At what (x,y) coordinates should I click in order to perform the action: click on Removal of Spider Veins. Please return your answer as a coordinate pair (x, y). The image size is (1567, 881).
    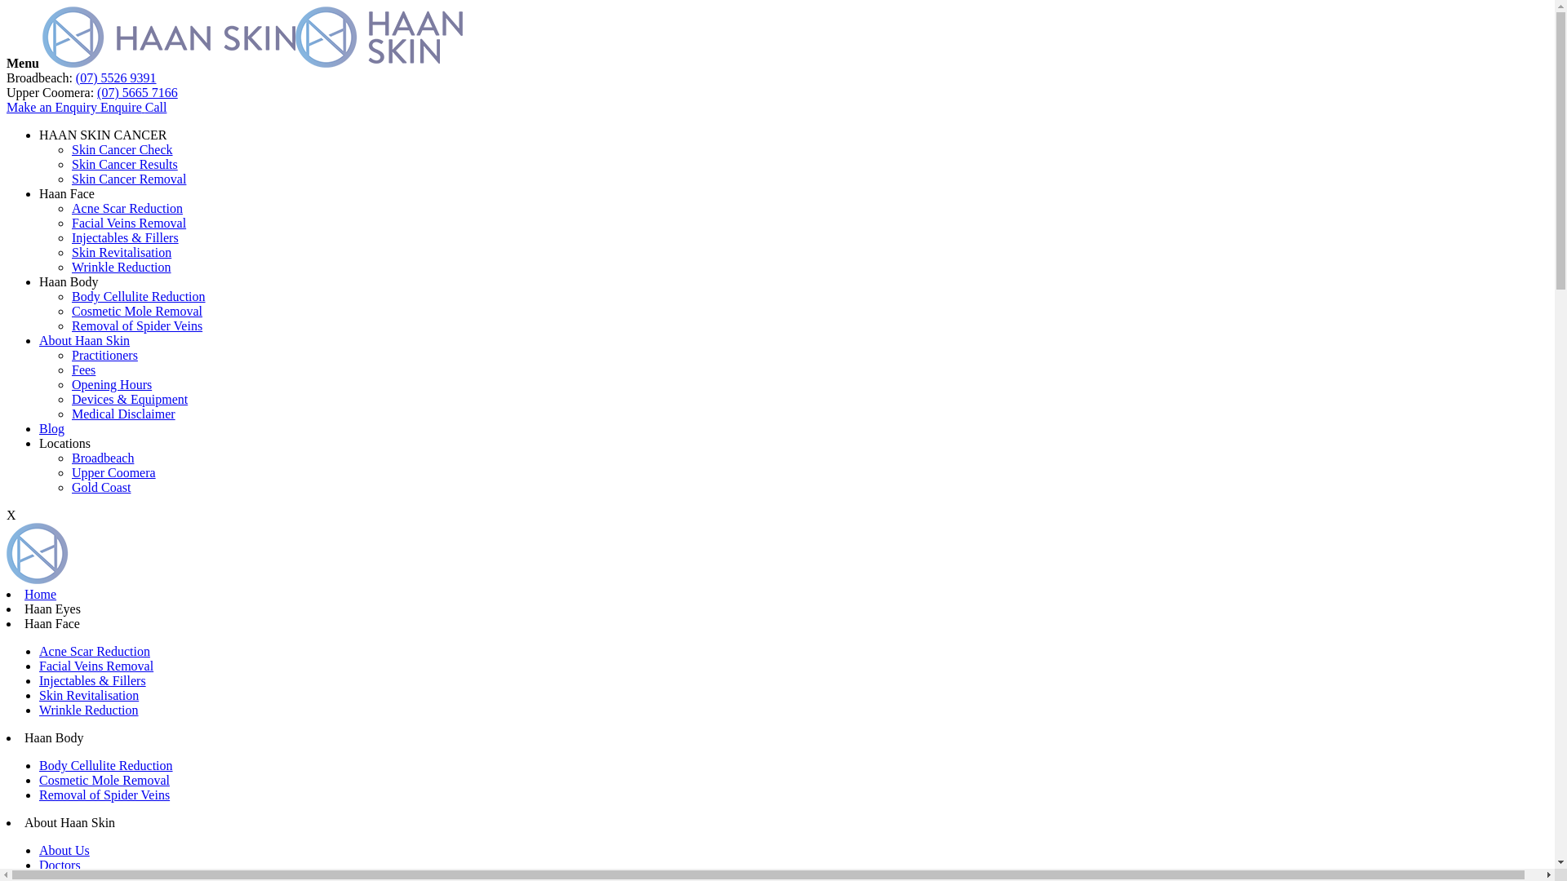
    Looking at the image, I should click on (104, 795).